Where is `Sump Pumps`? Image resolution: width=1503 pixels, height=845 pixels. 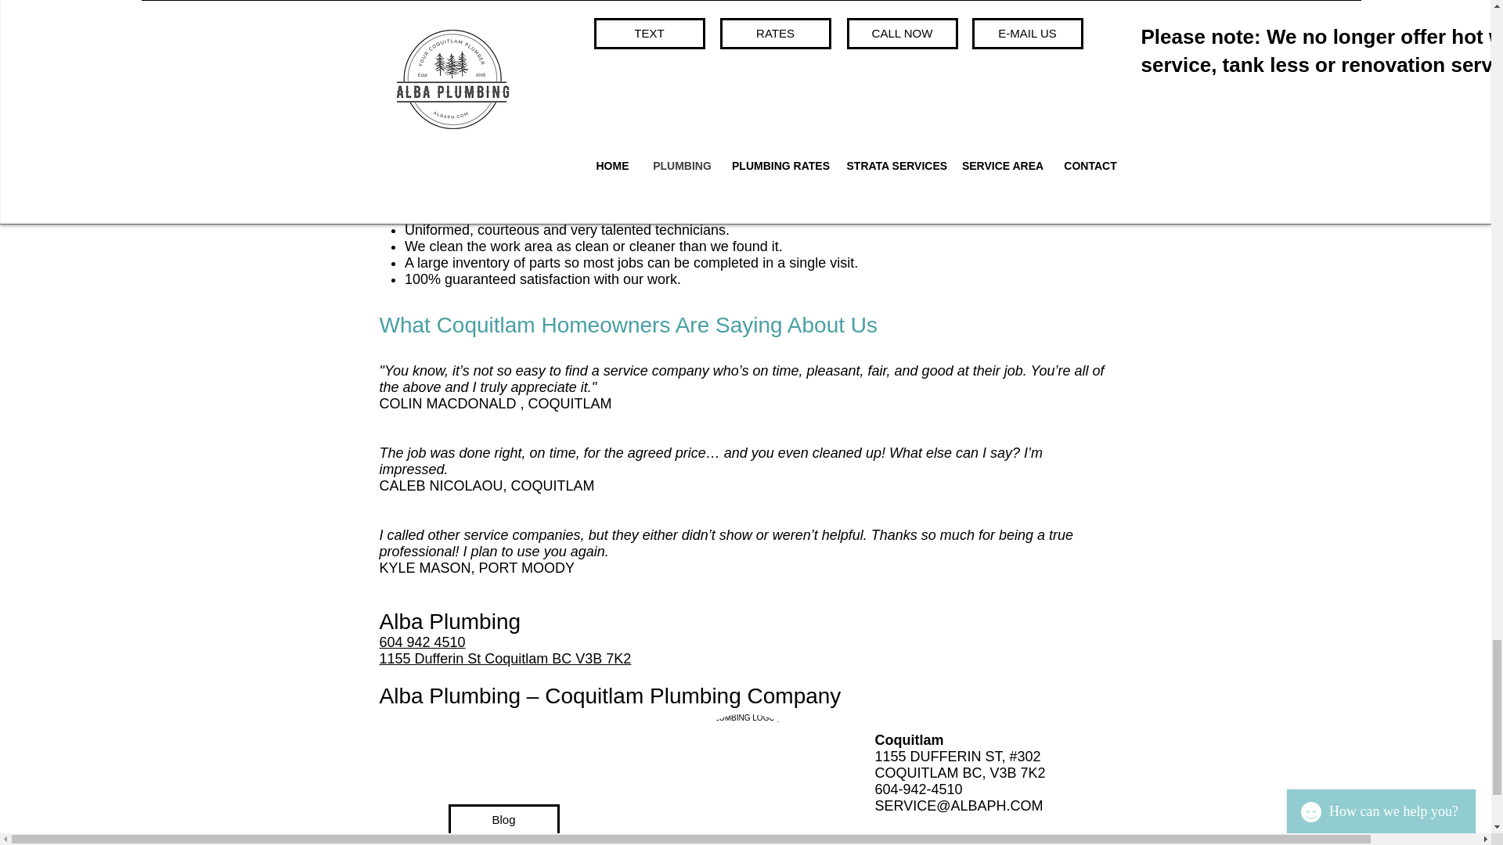
Sump Pumps is located at coordinates (446, 64).